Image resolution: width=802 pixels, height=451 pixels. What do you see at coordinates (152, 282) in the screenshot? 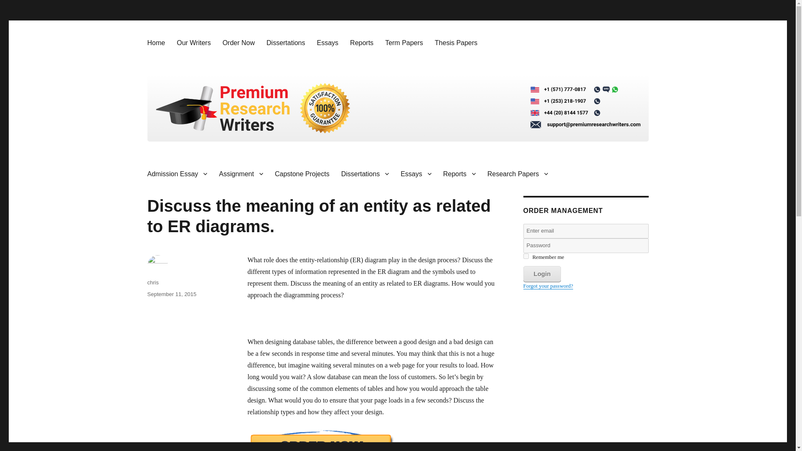
I see `chris` at bounding box center [152, 282].